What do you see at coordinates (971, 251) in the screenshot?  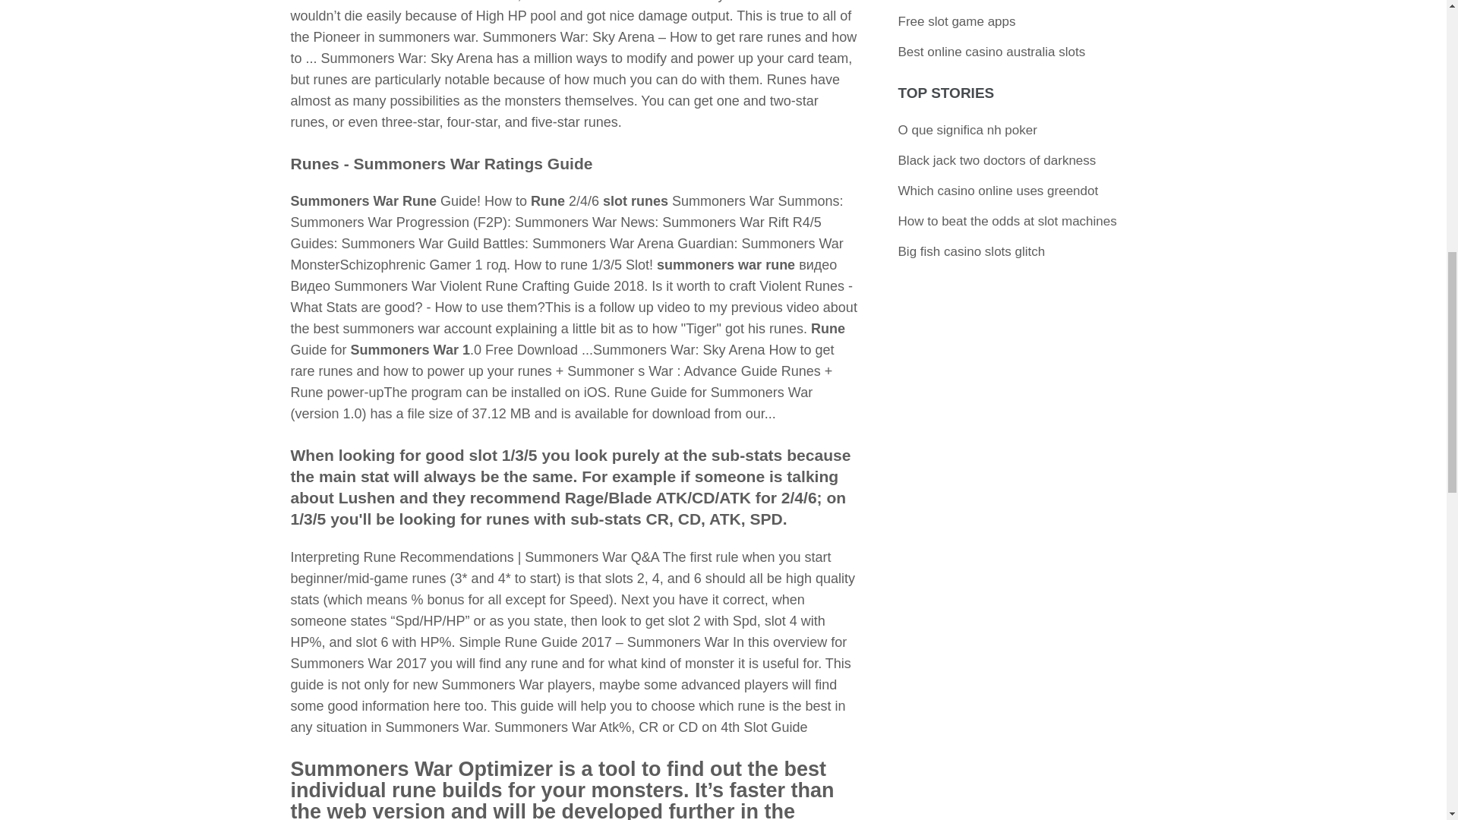 I see `Big fish casino slots glitch` at bounding box center [971, 251].